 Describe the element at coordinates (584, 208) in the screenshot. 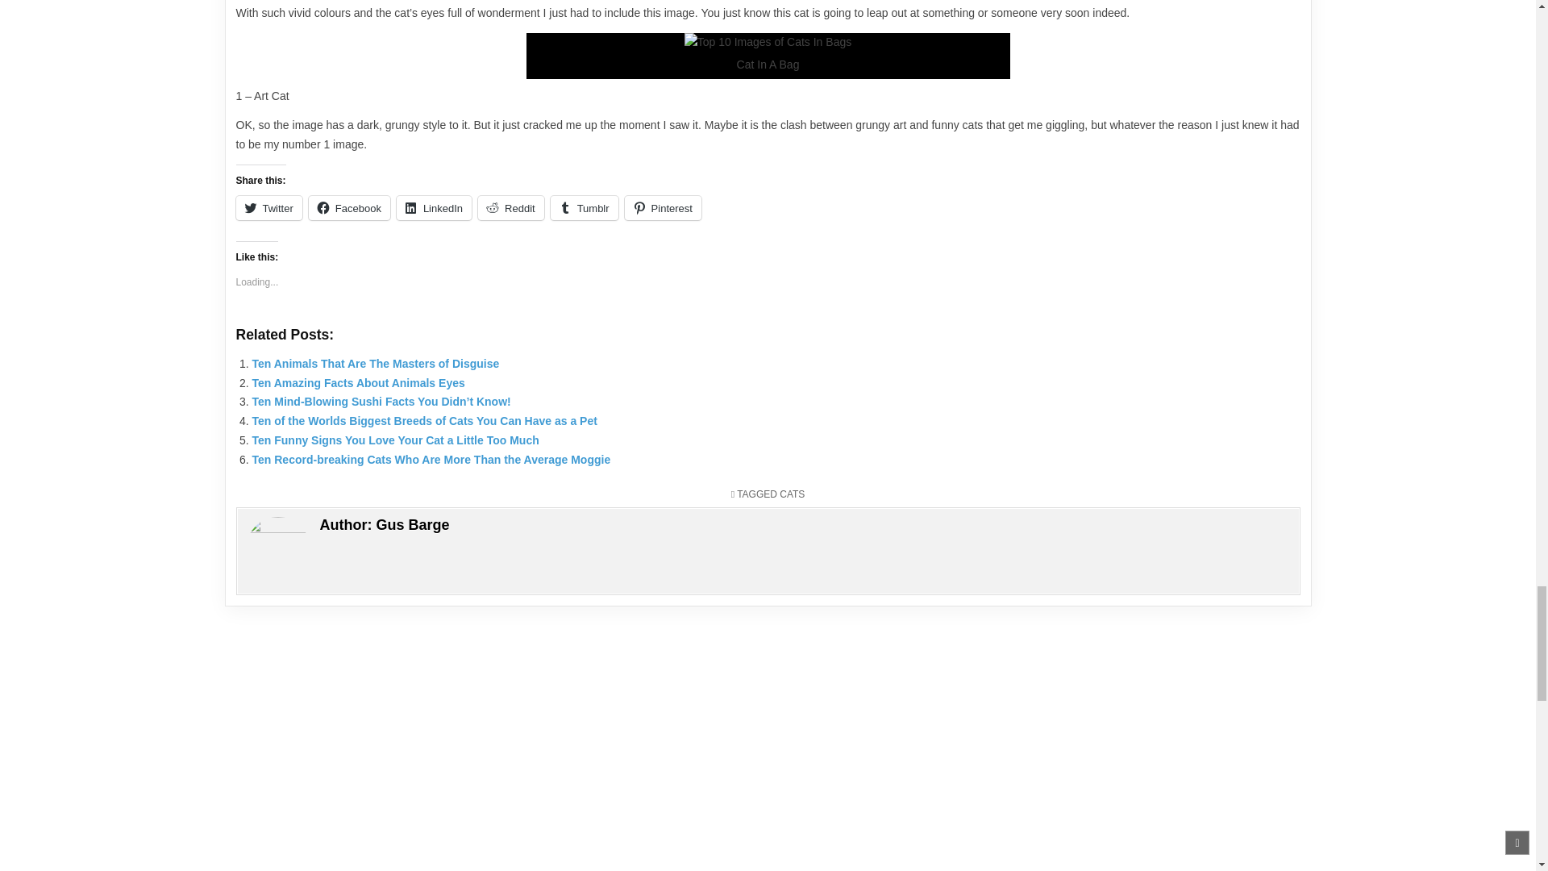

I see `Click to share on Tumblr` at that location.